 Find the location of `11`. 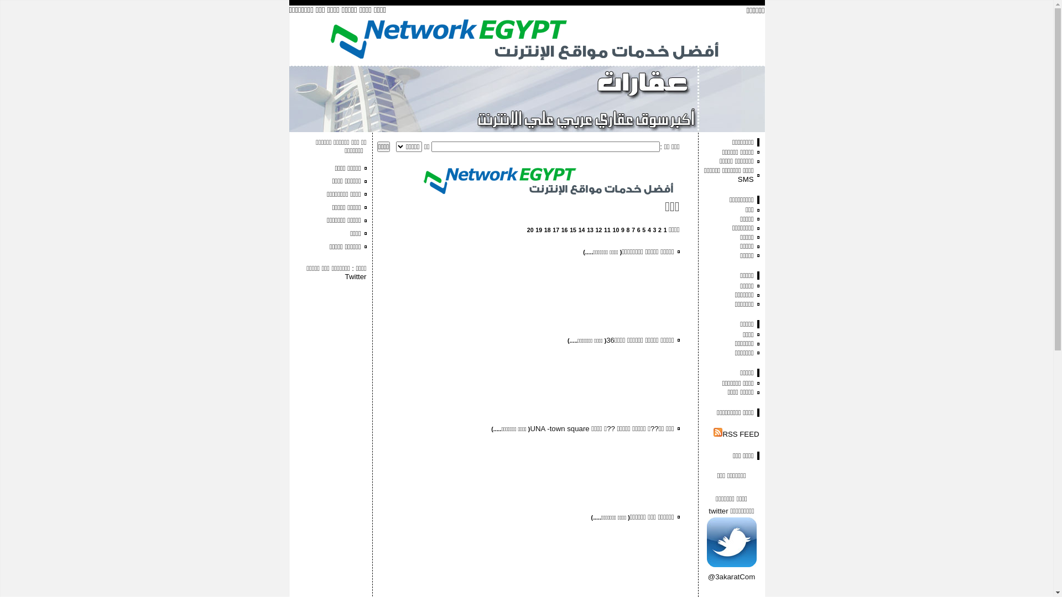

11 is located at coordinates (607, 230).